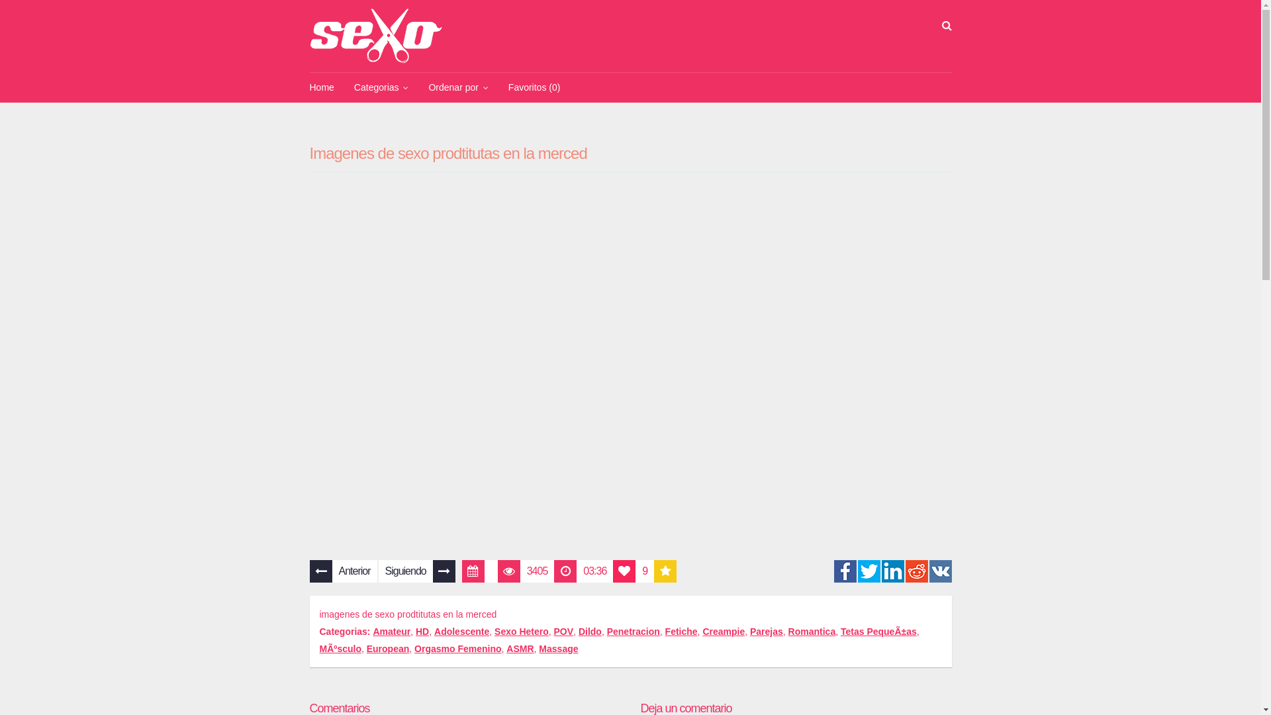  Describe the element at coordinates (344, 571) in the screenshot. I see `Anterior` at that location.